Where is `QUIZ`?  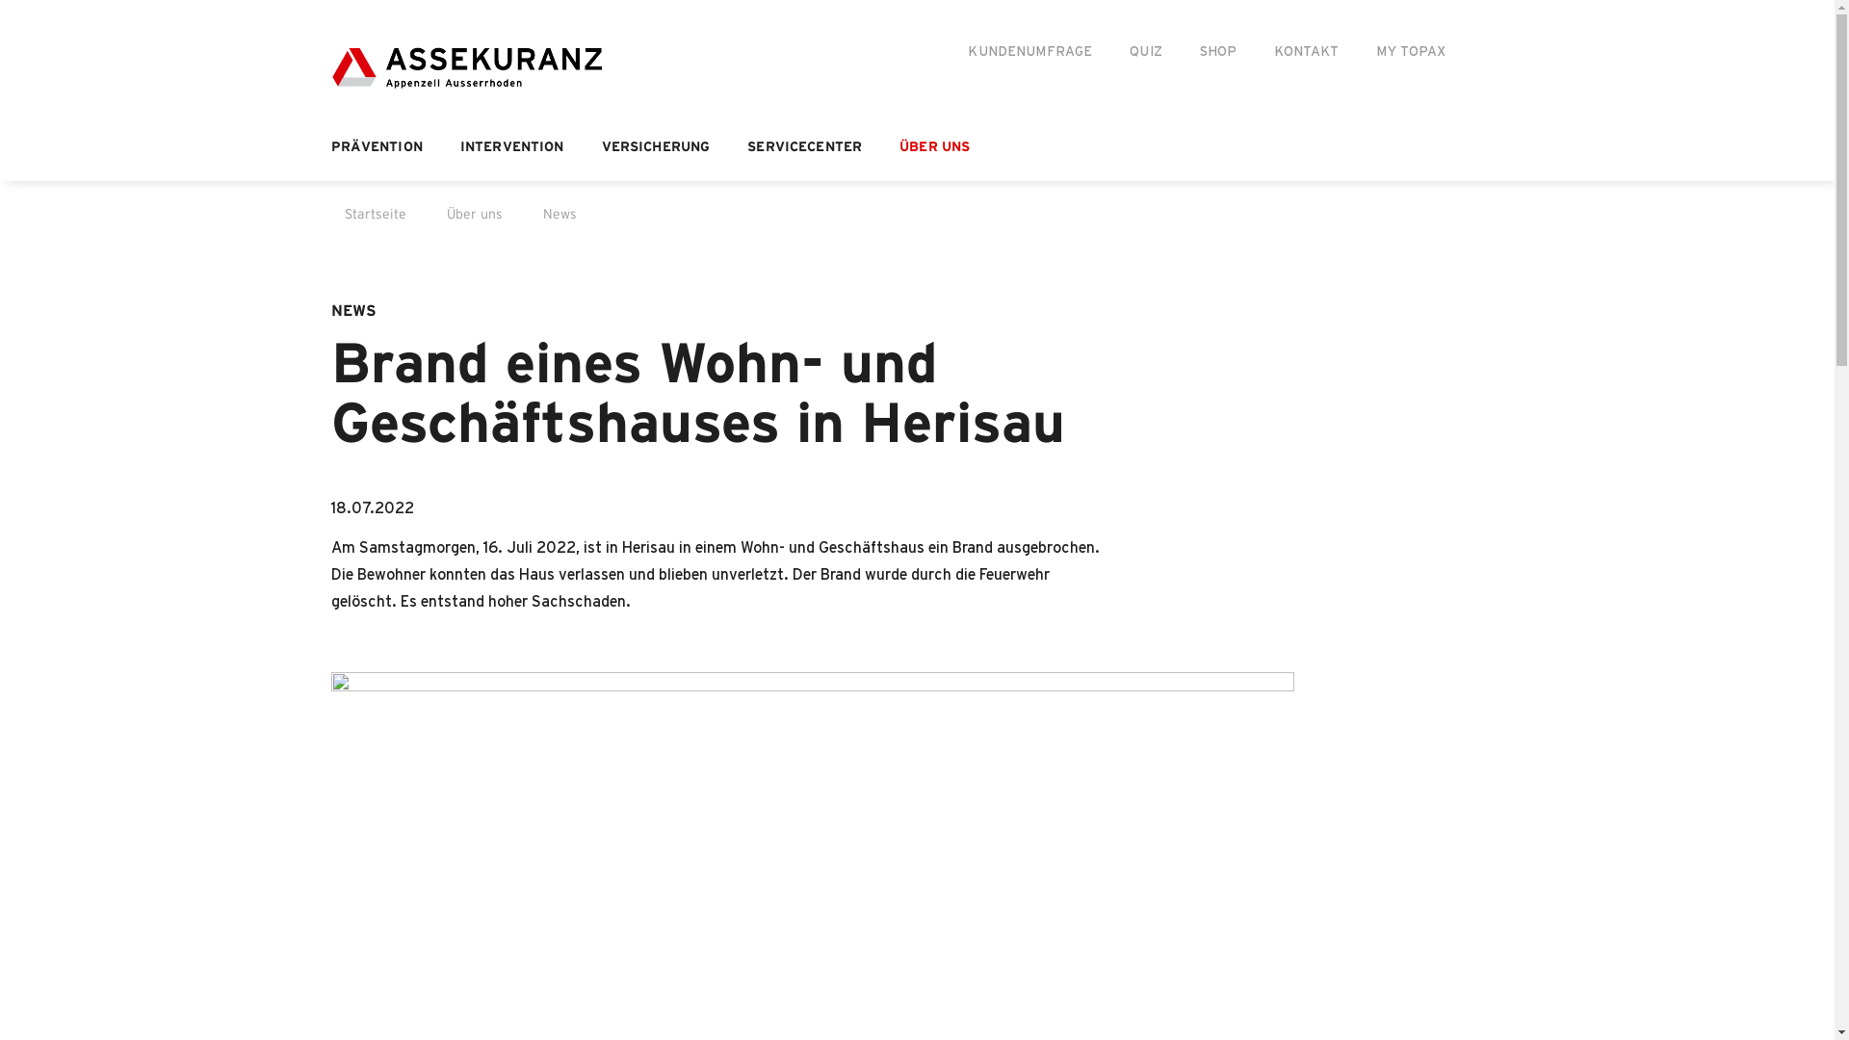
QUIZ is located at coordinates (1146, 52).